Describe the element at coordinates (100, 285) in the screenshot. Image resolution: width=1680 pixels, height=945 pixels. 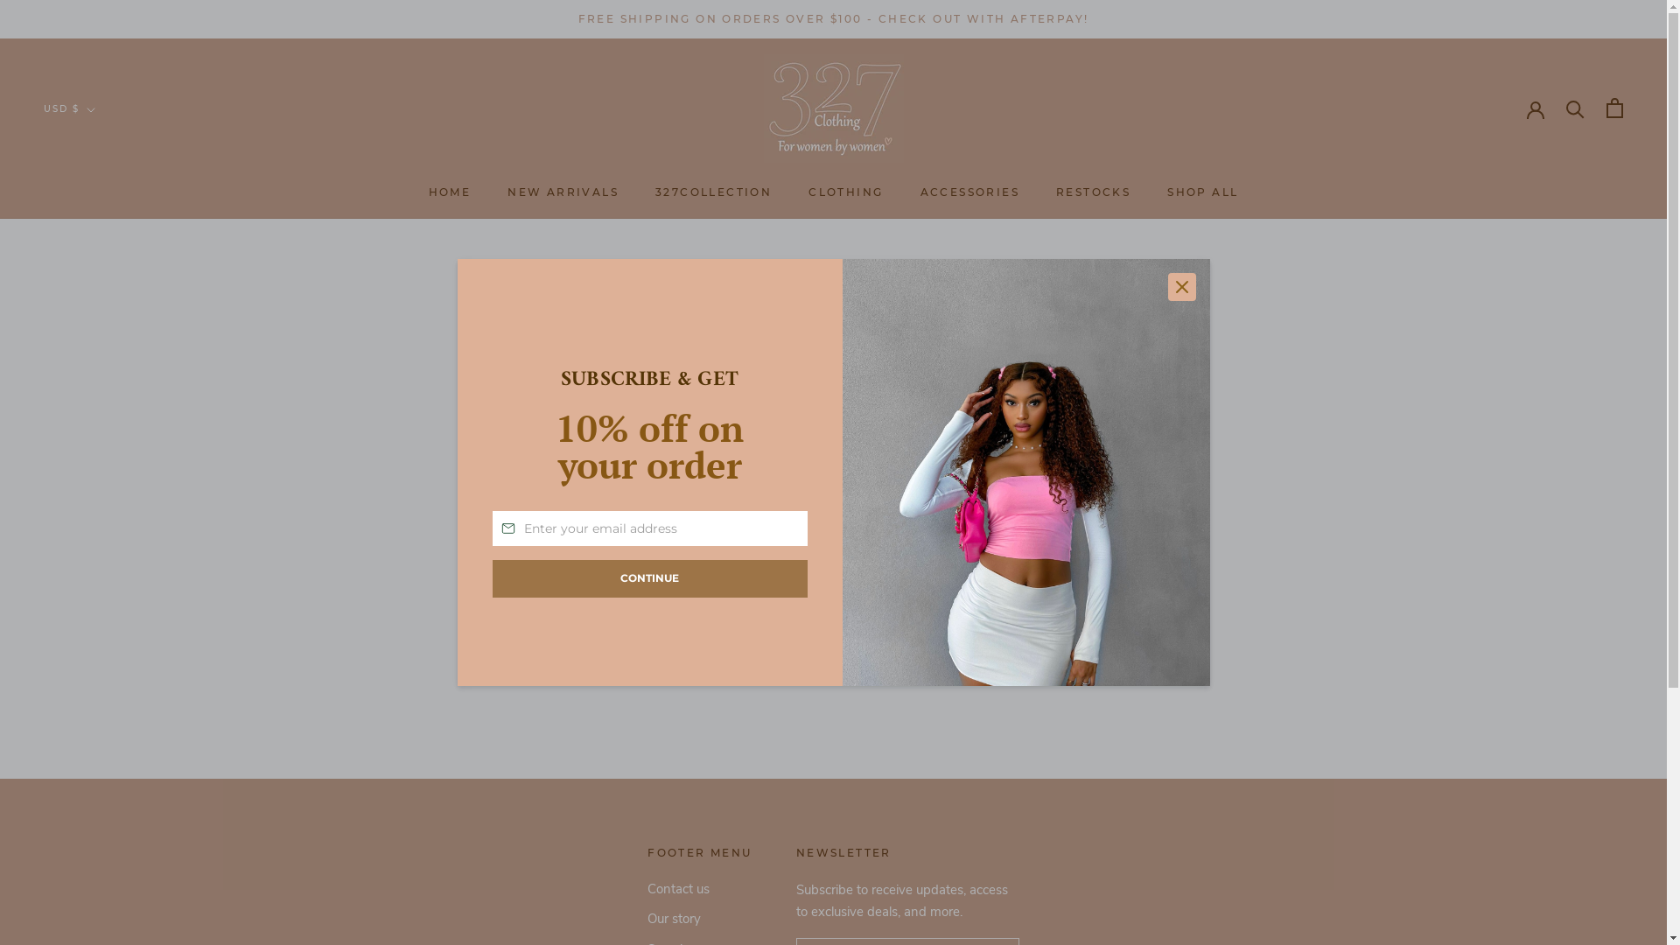
I see `AZN` at that location.